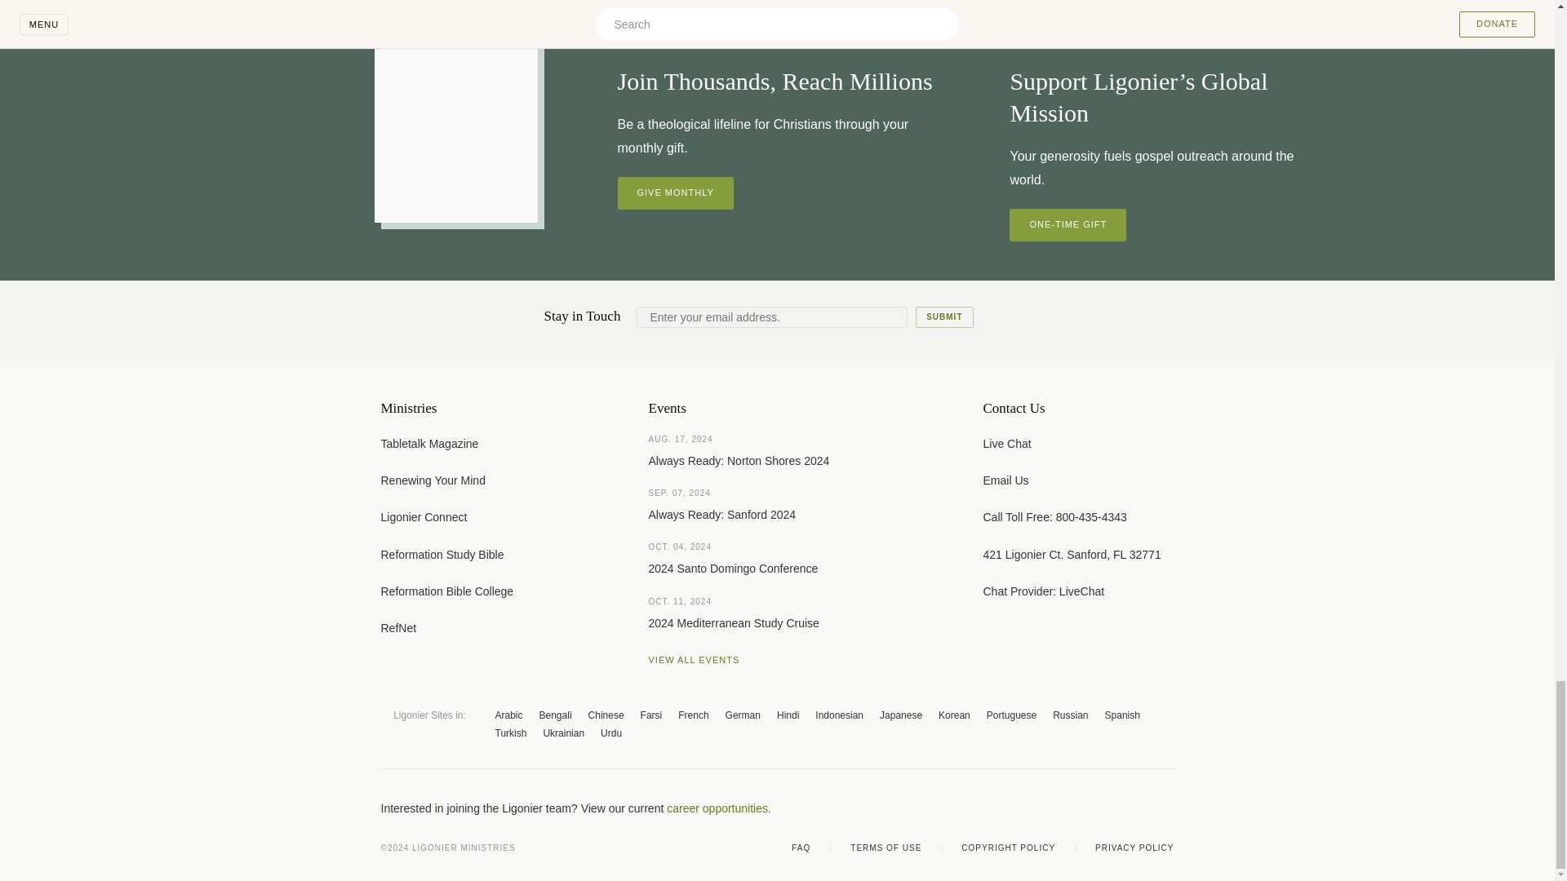 The width and height of the screenshot is (1567, 881). I want to click on Linkedin, so click(1166, 808).